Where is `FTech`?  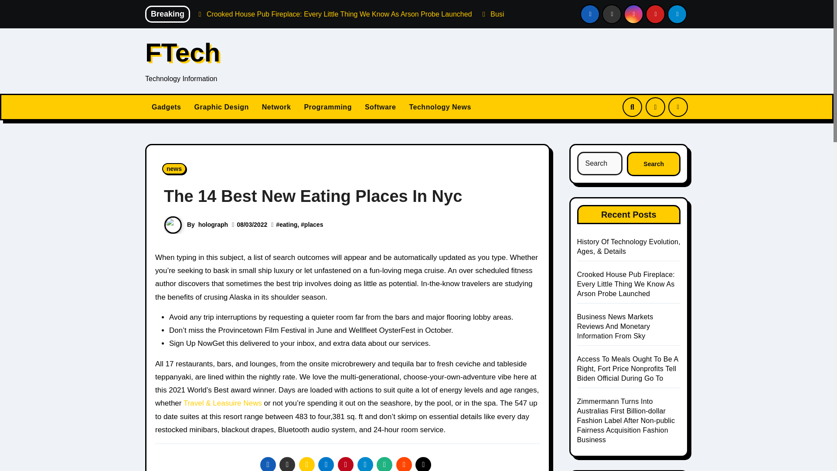
FTech is located at coordinates (182, 52).